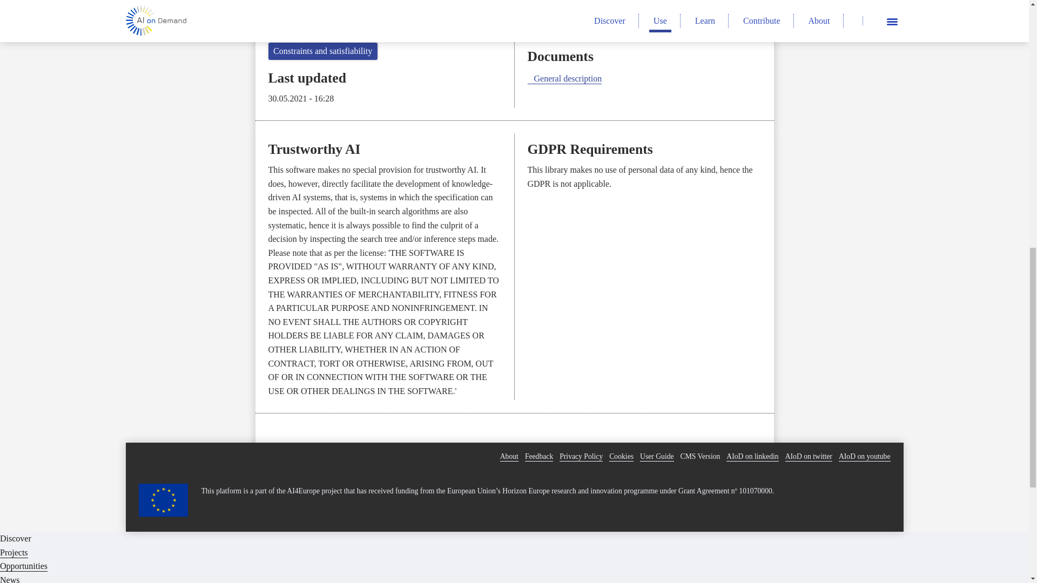 Image resolution: width=1037 pixels, height=583 pixels. What do you see at coordinates (509, 457) in the screenshot?
I see `About` at bounding box center [509, 457].